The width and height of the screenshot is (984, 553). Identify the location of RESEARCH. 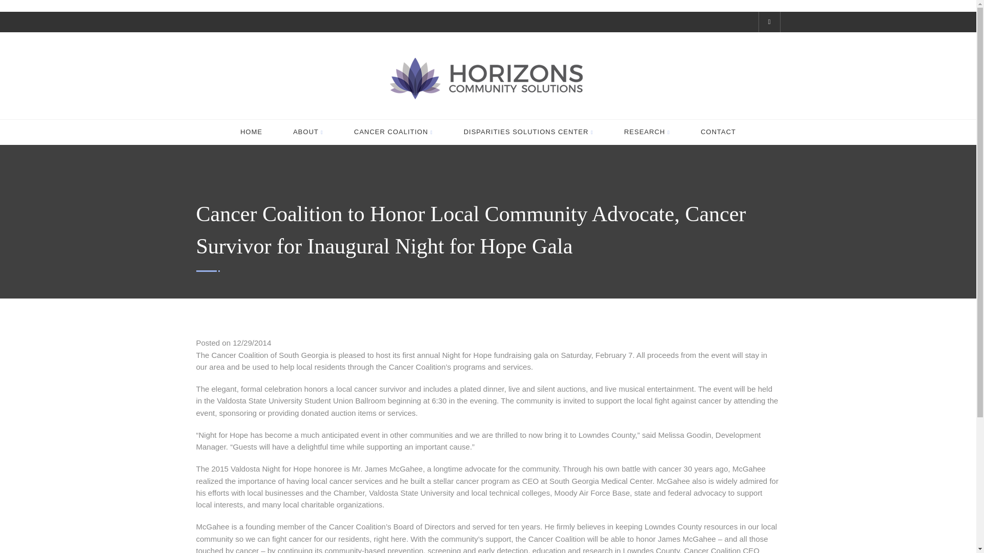
(647, 132).